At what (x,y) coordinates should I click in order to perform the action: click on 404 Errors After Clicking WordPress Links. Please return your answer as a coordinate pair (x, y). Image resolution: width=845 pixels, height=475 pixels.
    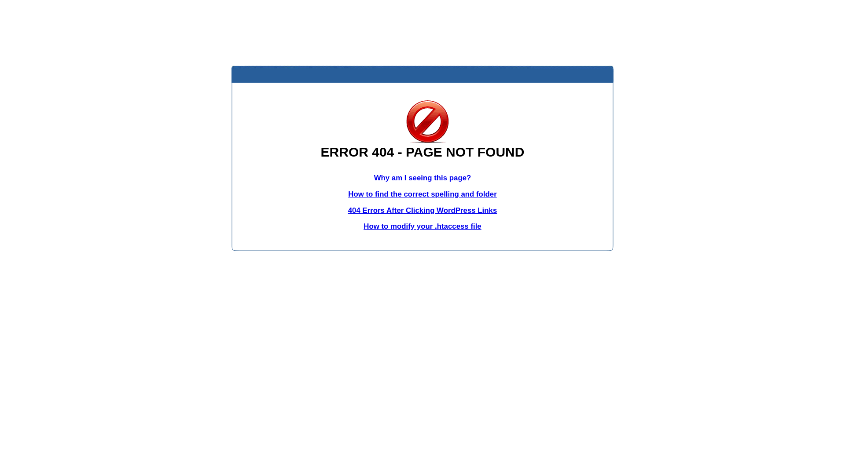
    Looking at the image, I should click on (422, 210).